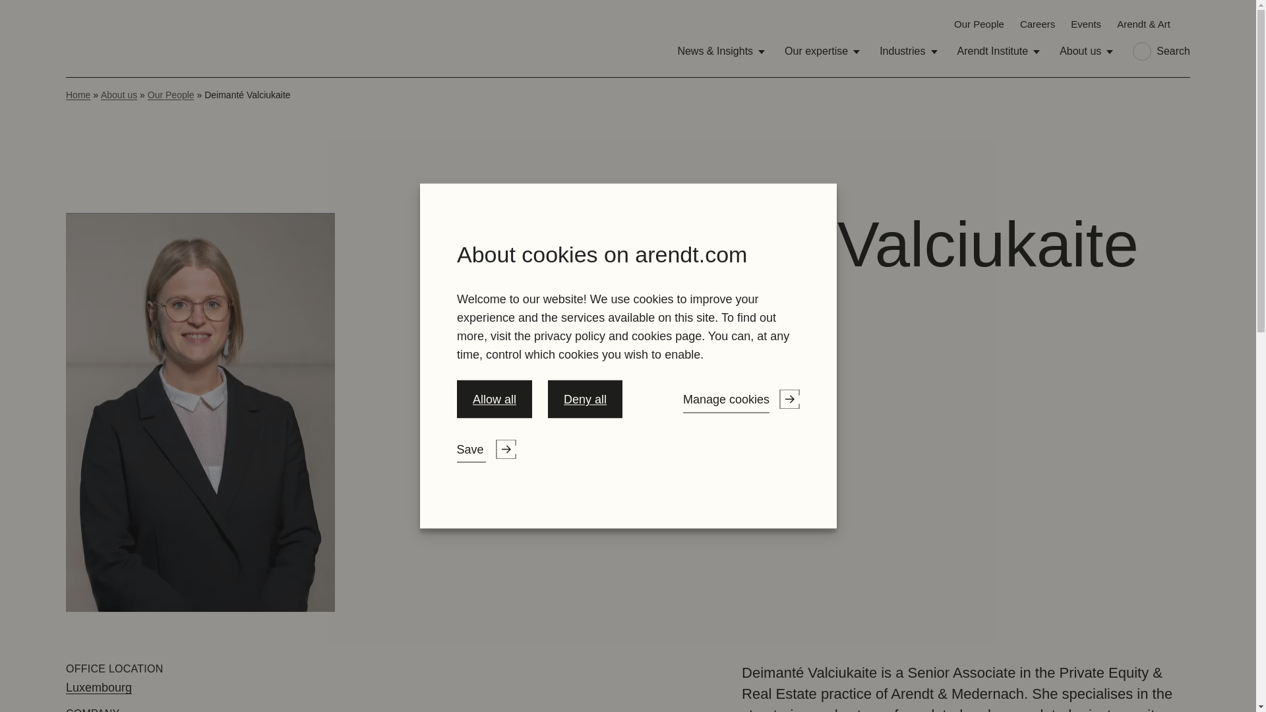  I want to click on Careers, so click(1037, 24).